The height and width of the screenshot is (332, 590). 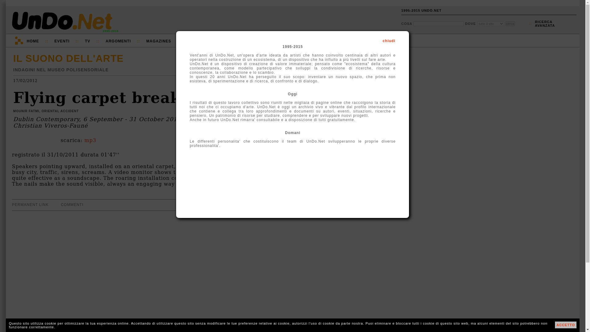 What do you see at coordinates (33, 41) in the screenshot?
I see `HOME` at bounding box center [33, 41].